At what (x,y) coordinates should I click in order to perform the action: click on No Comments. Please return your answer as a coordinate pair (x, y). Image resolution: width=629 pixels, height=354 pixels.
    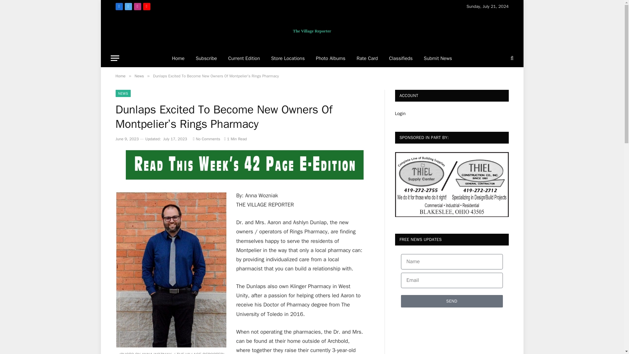
    Looking at the image, I should click on (206, 139).